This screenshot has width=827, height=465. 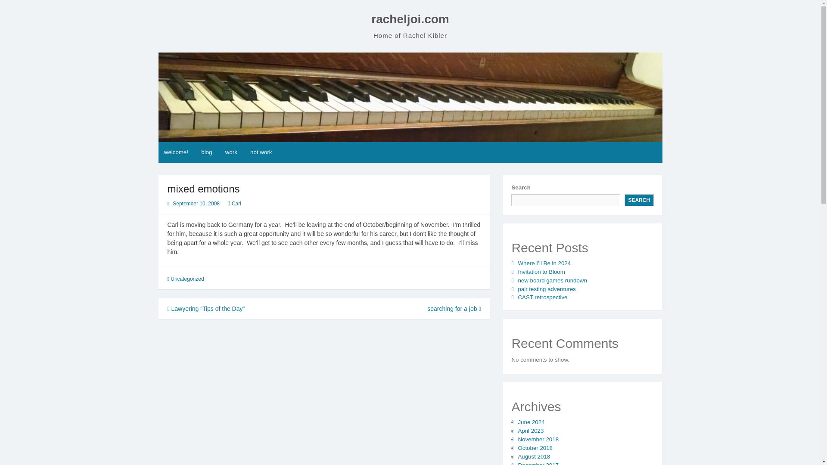 What do you see at coordinates (546, 289) in the screenshot?
I see `pair testing adventures` at bounding box center [546, 289].